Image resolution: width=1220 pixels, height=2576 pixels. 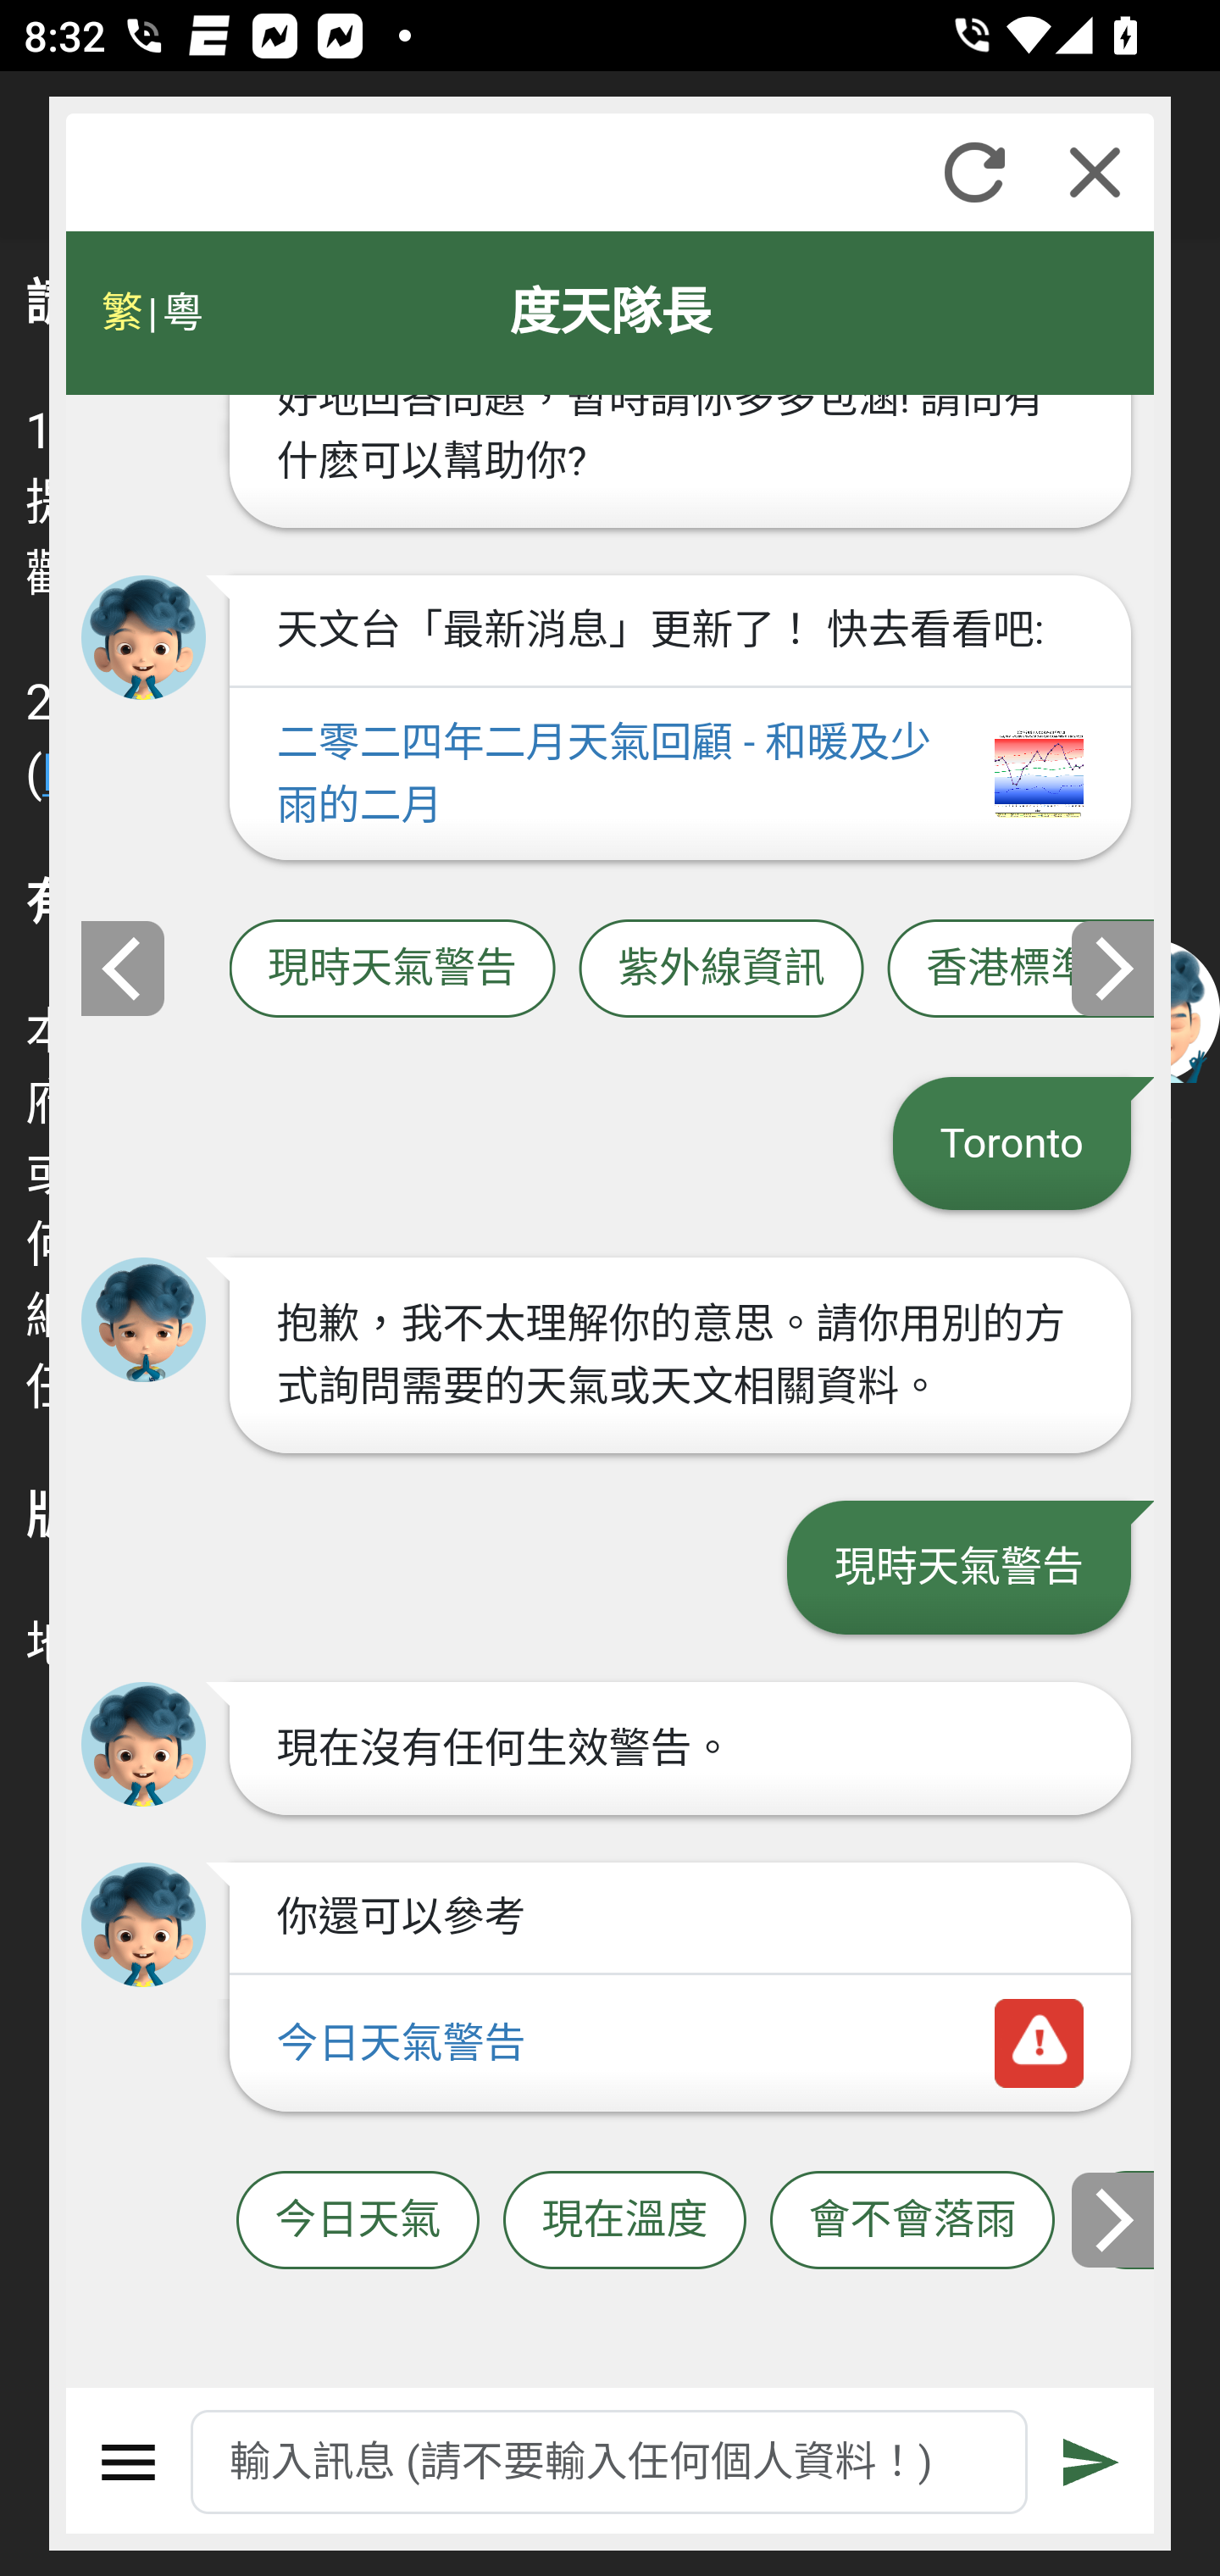 I want to click on 上一張, so click(x=122, y=968).